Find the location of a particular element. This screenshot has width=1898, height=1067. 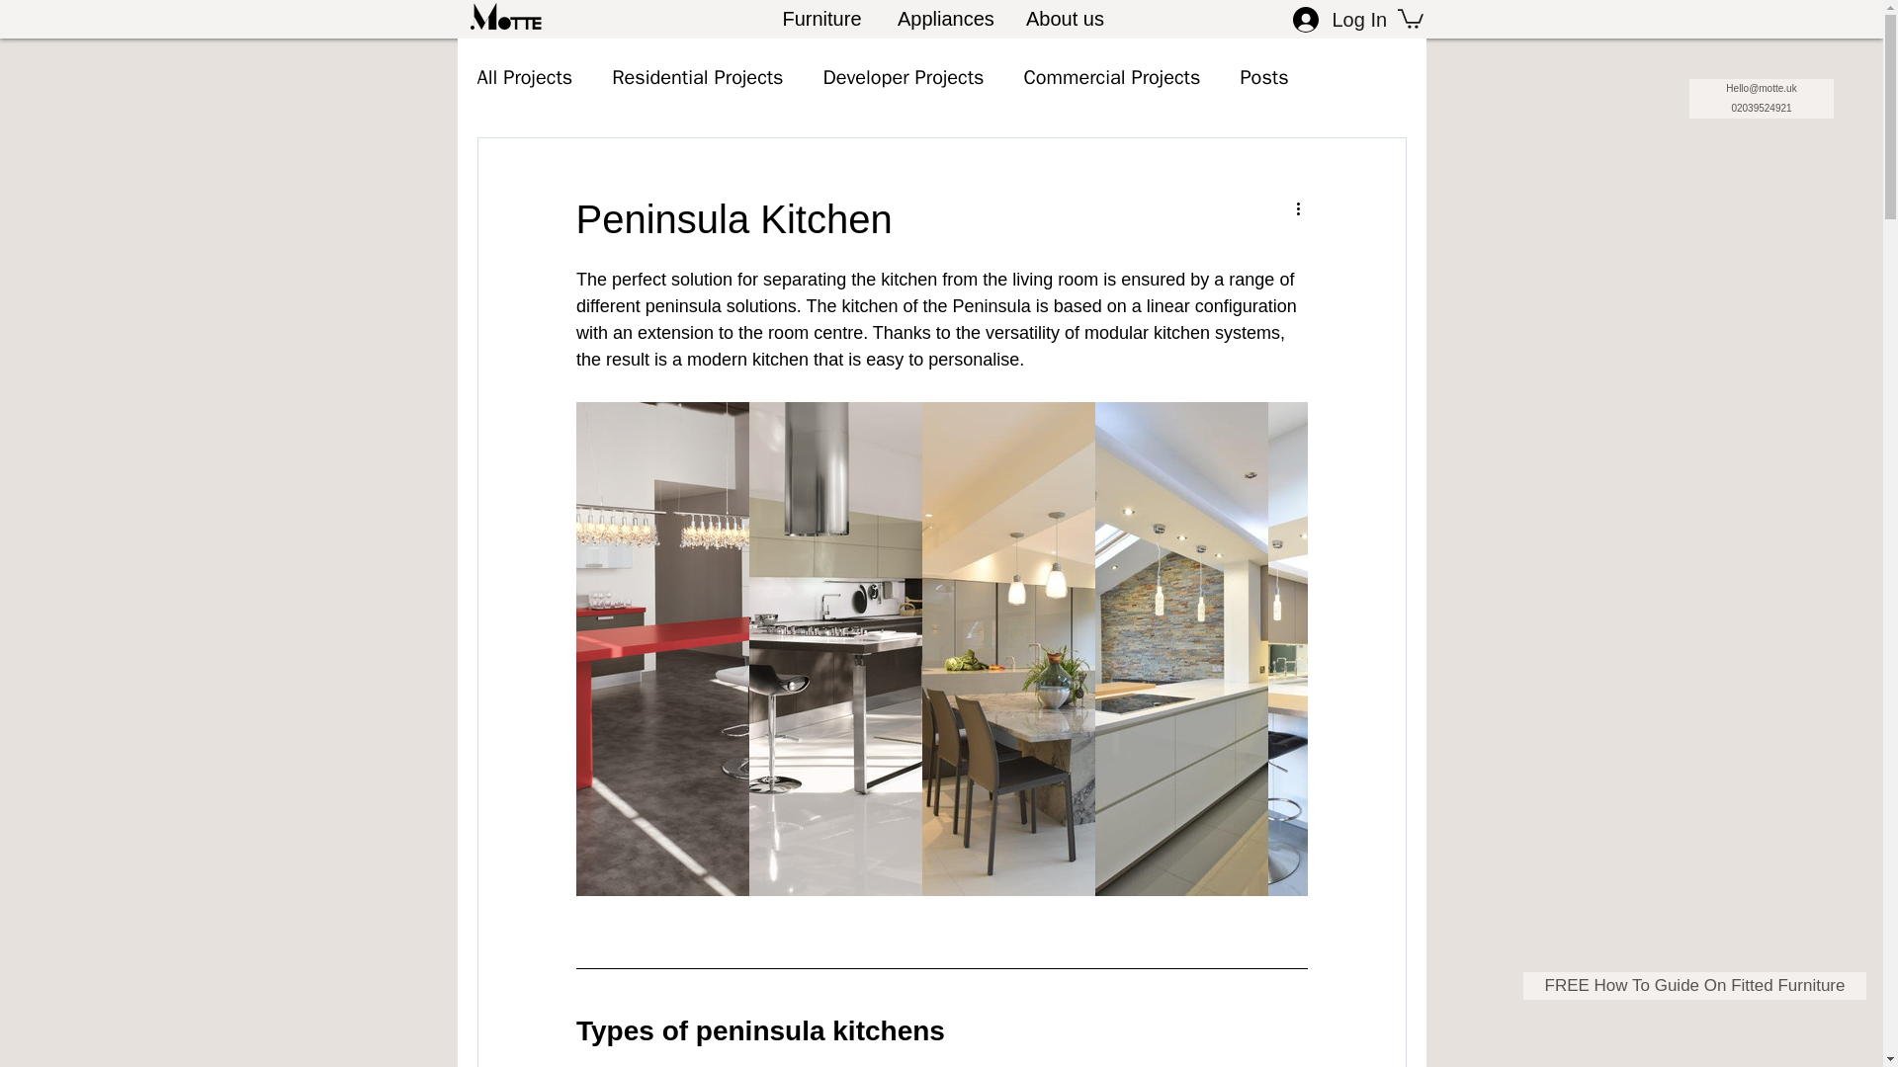

02039524921 is located at coordinates (1761, 109).